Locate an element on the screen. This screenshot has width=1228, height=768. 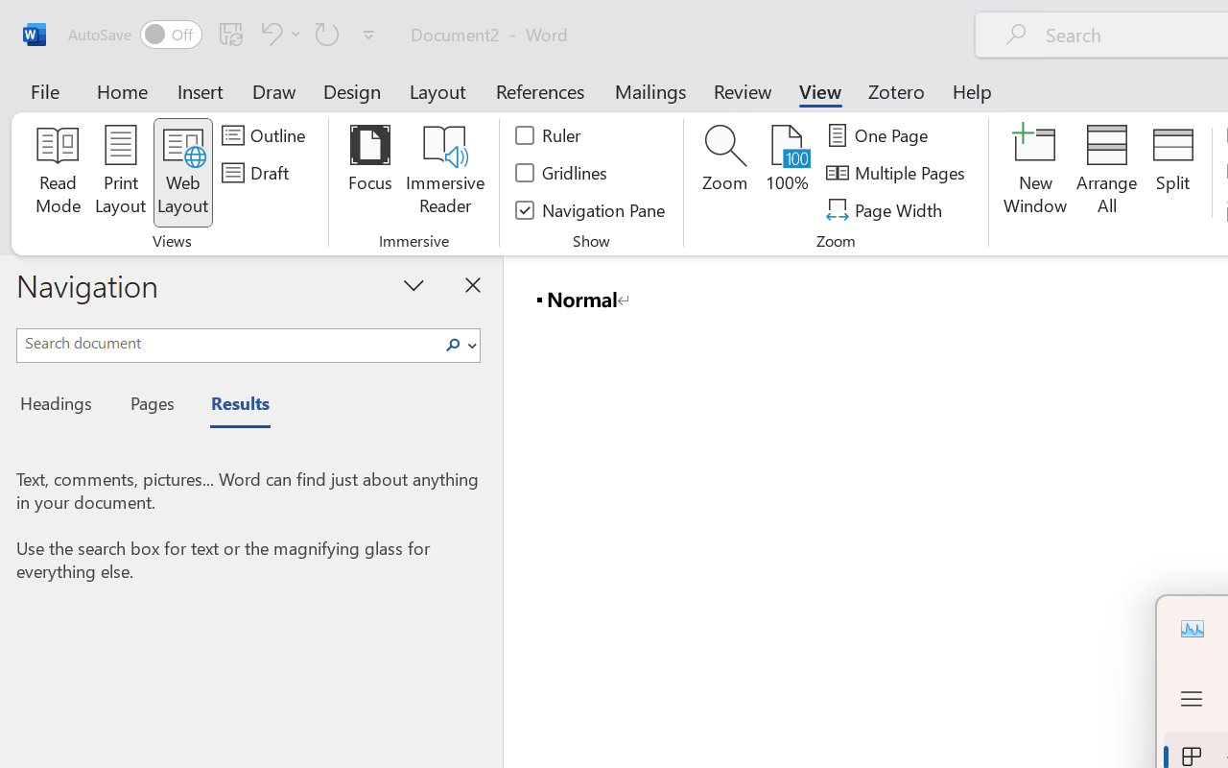
Zoom... is located at coordinates (725, 173).